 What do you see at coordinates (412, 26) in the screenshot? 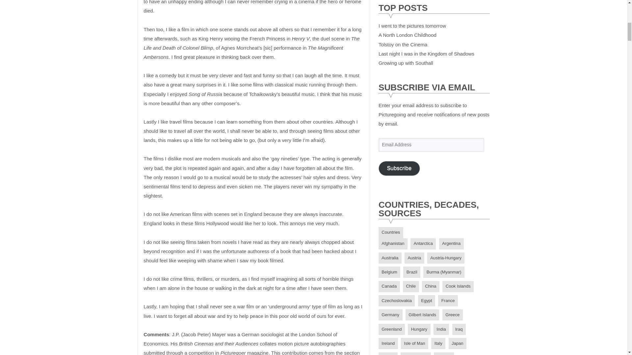
I see `I went to the pictures tomorrow` at bounding box center [412, 26].